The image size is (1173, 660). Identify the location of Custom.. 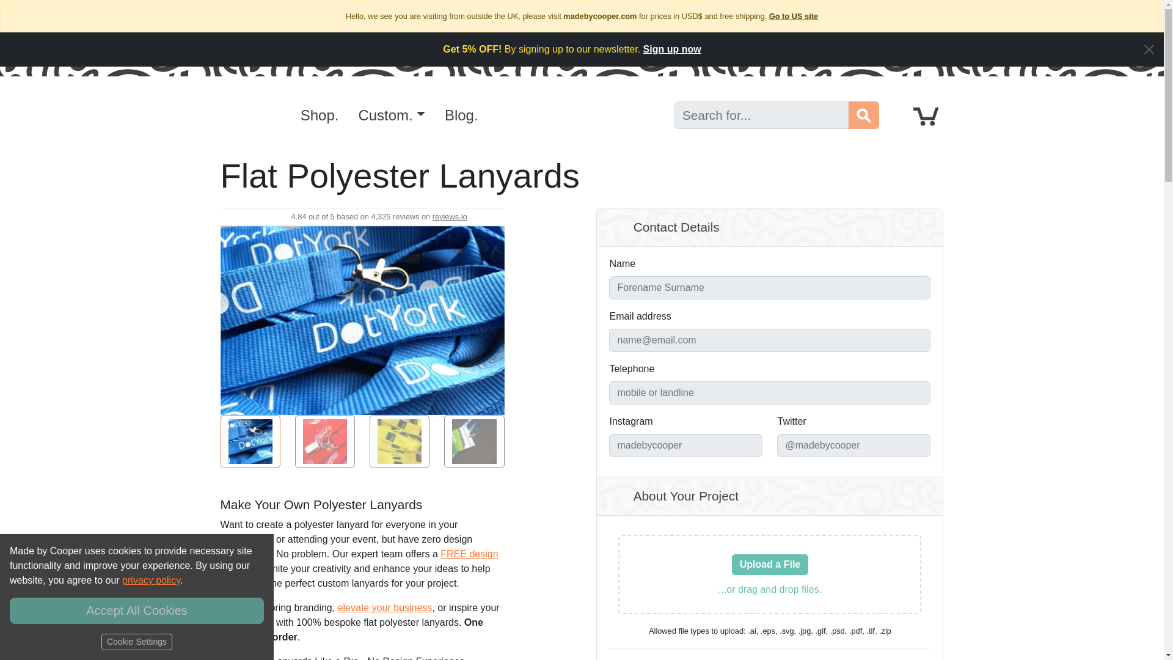
(391, 115).